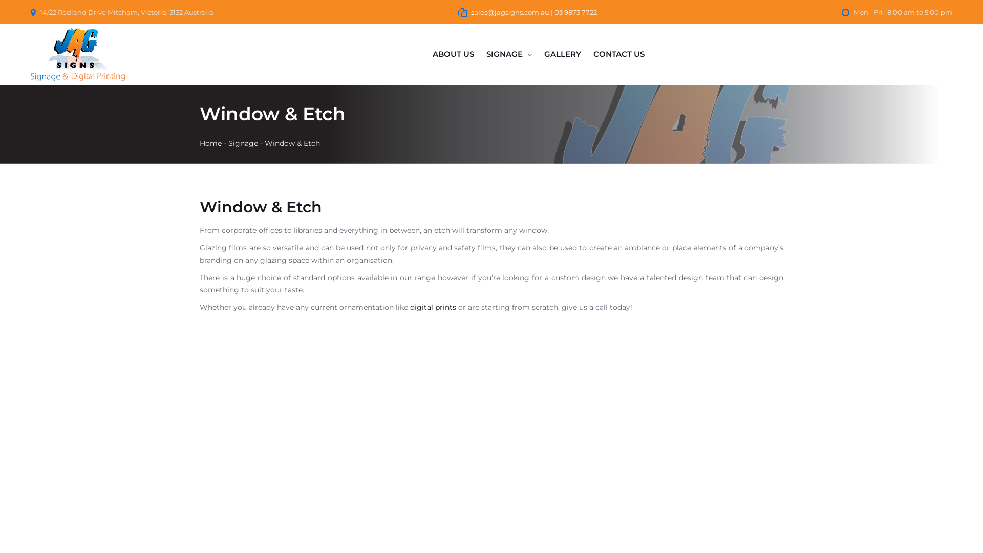 The width and height of the screenshot is (983, 553). Describe the element at coordinates (510, 12) in the screenshot. I see `sales@jagsigns.com.au` at that location.